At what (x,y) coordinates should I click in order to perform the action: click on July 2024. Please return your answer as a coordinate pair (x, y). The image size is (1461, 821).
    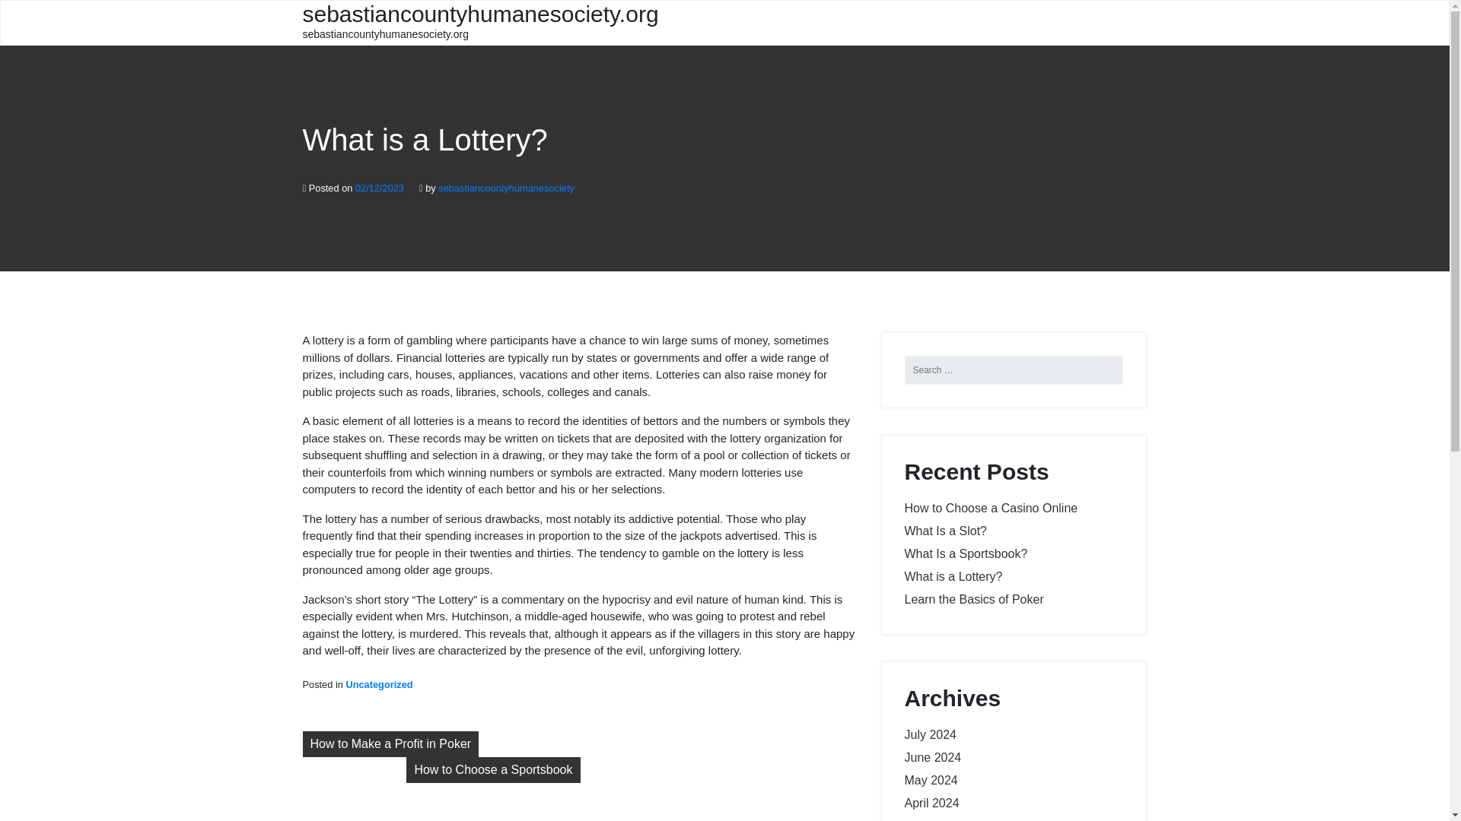
    Looking at the image, I should click on (930, 734).